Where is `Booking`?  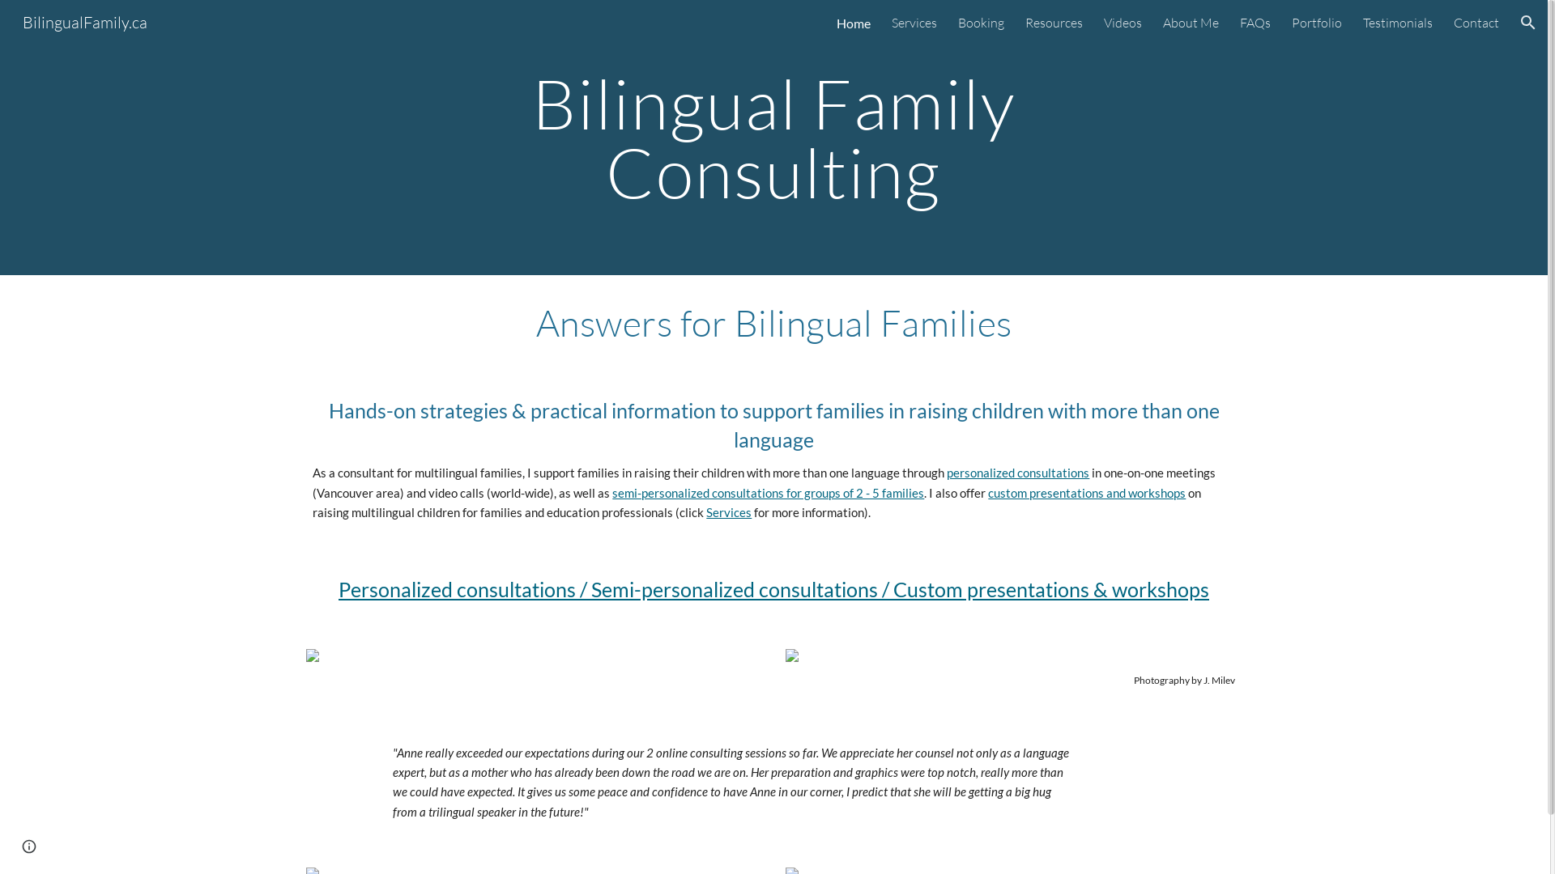
Booking is located at coordinates (982, 23).